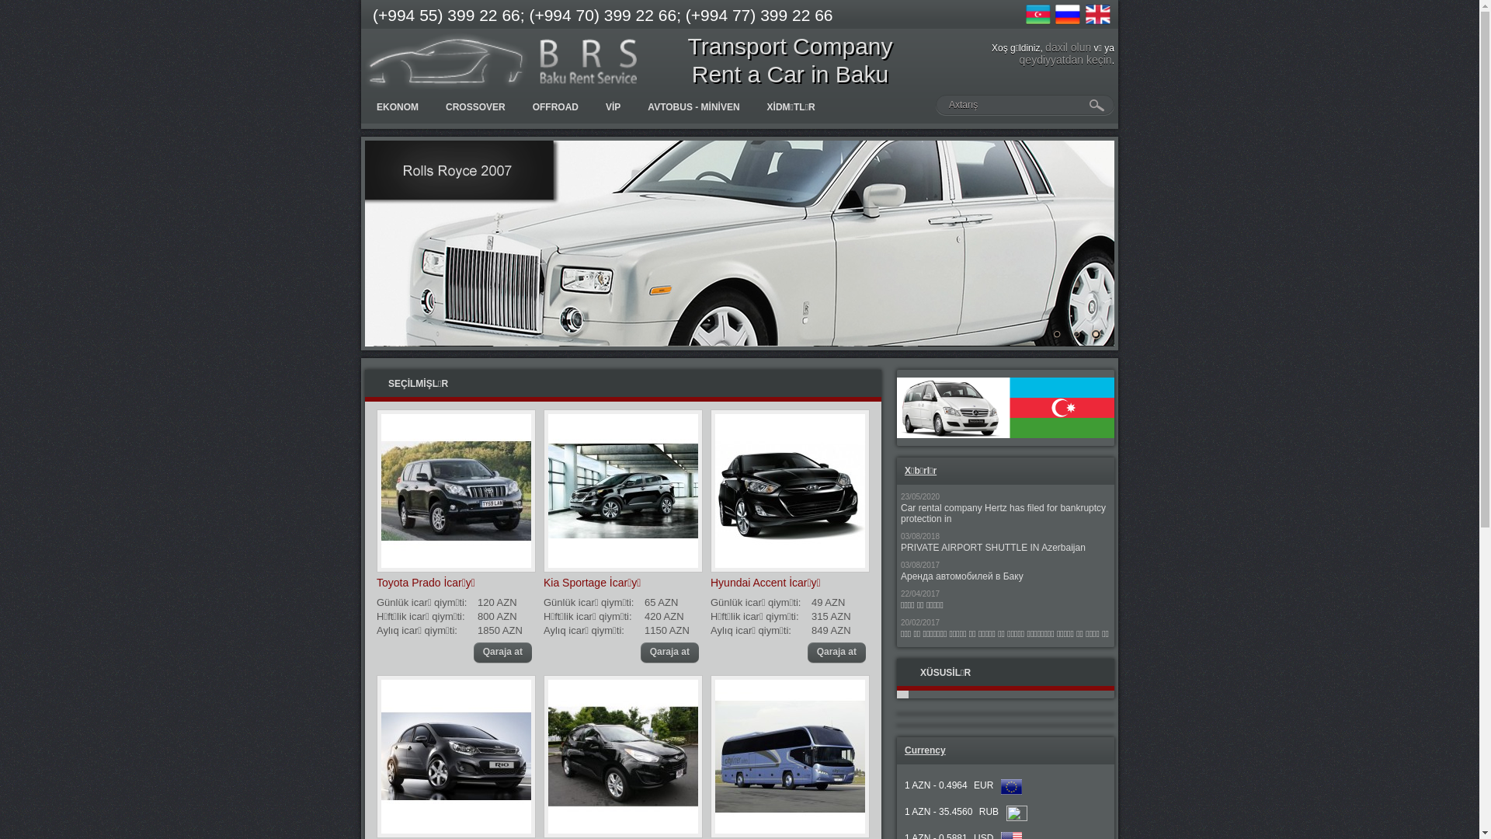 The width and height of the screenshot is (1491, 839). I want to click on Russian, so click(1068, 15).